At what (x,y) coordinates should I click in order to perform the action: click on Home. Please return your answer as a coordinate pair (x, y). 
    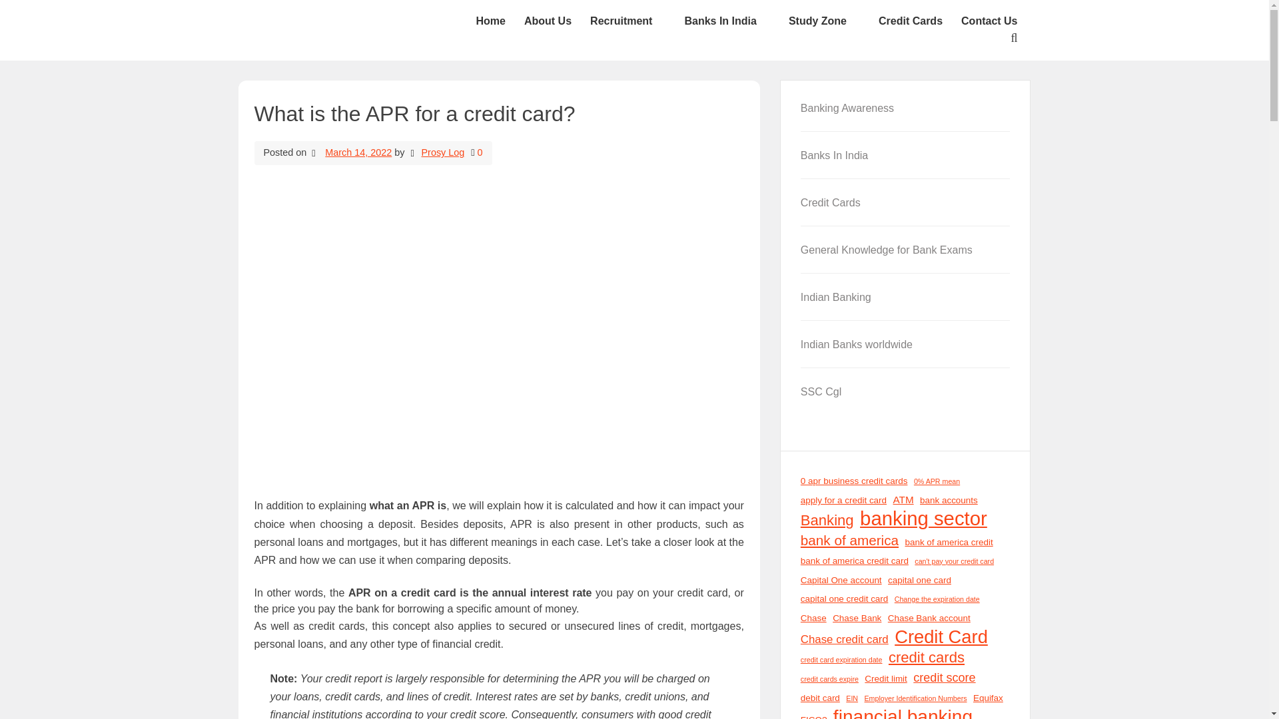
    Looking at the image, I should click on (490, 21).